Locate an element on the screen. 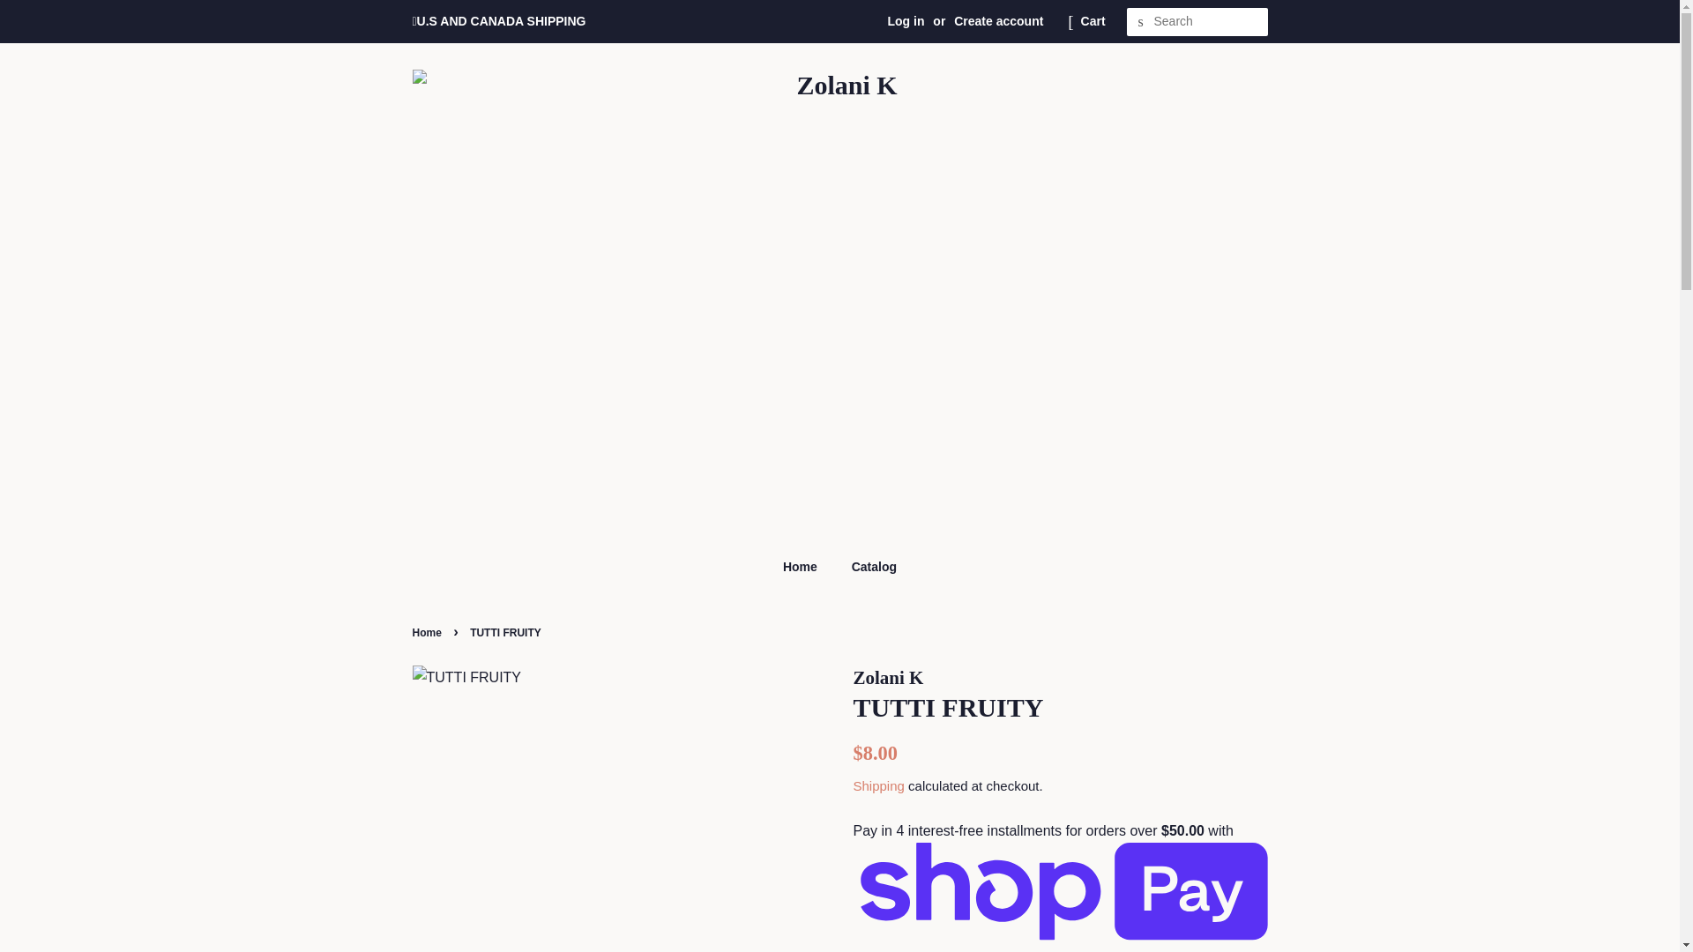 Image resolution: width=1693 pixels, height=952 pixels. Cart is located at coordinates (1093, 21).